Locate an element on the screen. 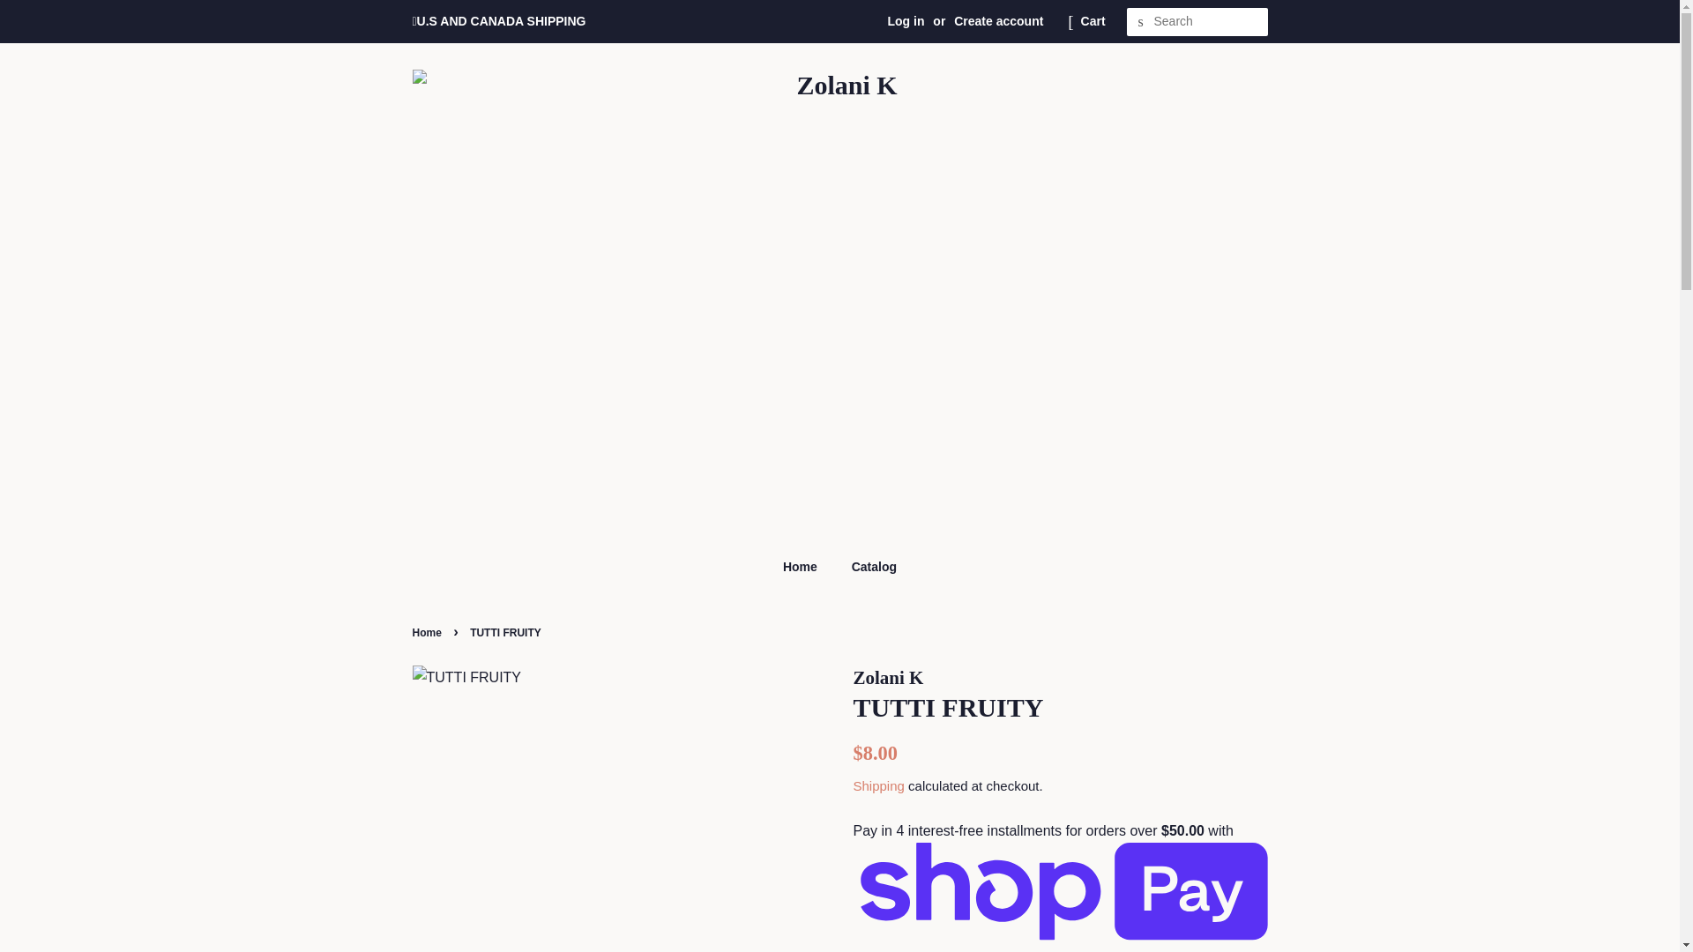 Image resolution: width=1693 pixels, height=952 pixels. Cart is located at coordinates (1093, 21).